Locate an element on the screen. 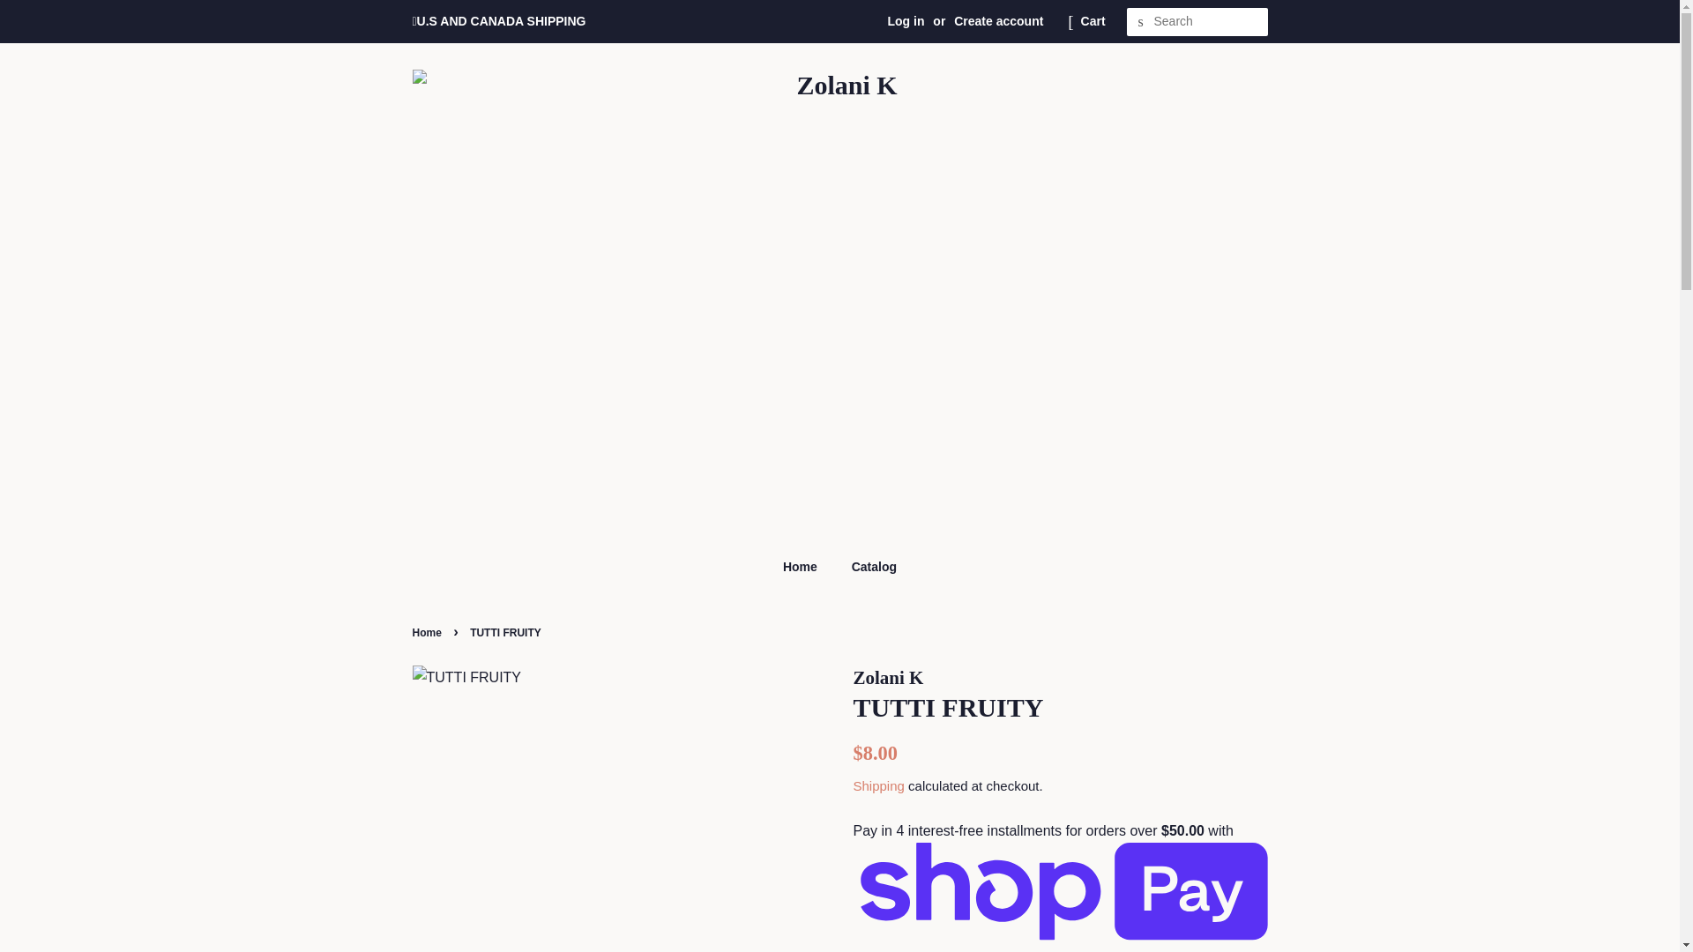 Image resolution: width=1693 pixels, height=952 pixels. Cart is located at coordinates (1093, 21).